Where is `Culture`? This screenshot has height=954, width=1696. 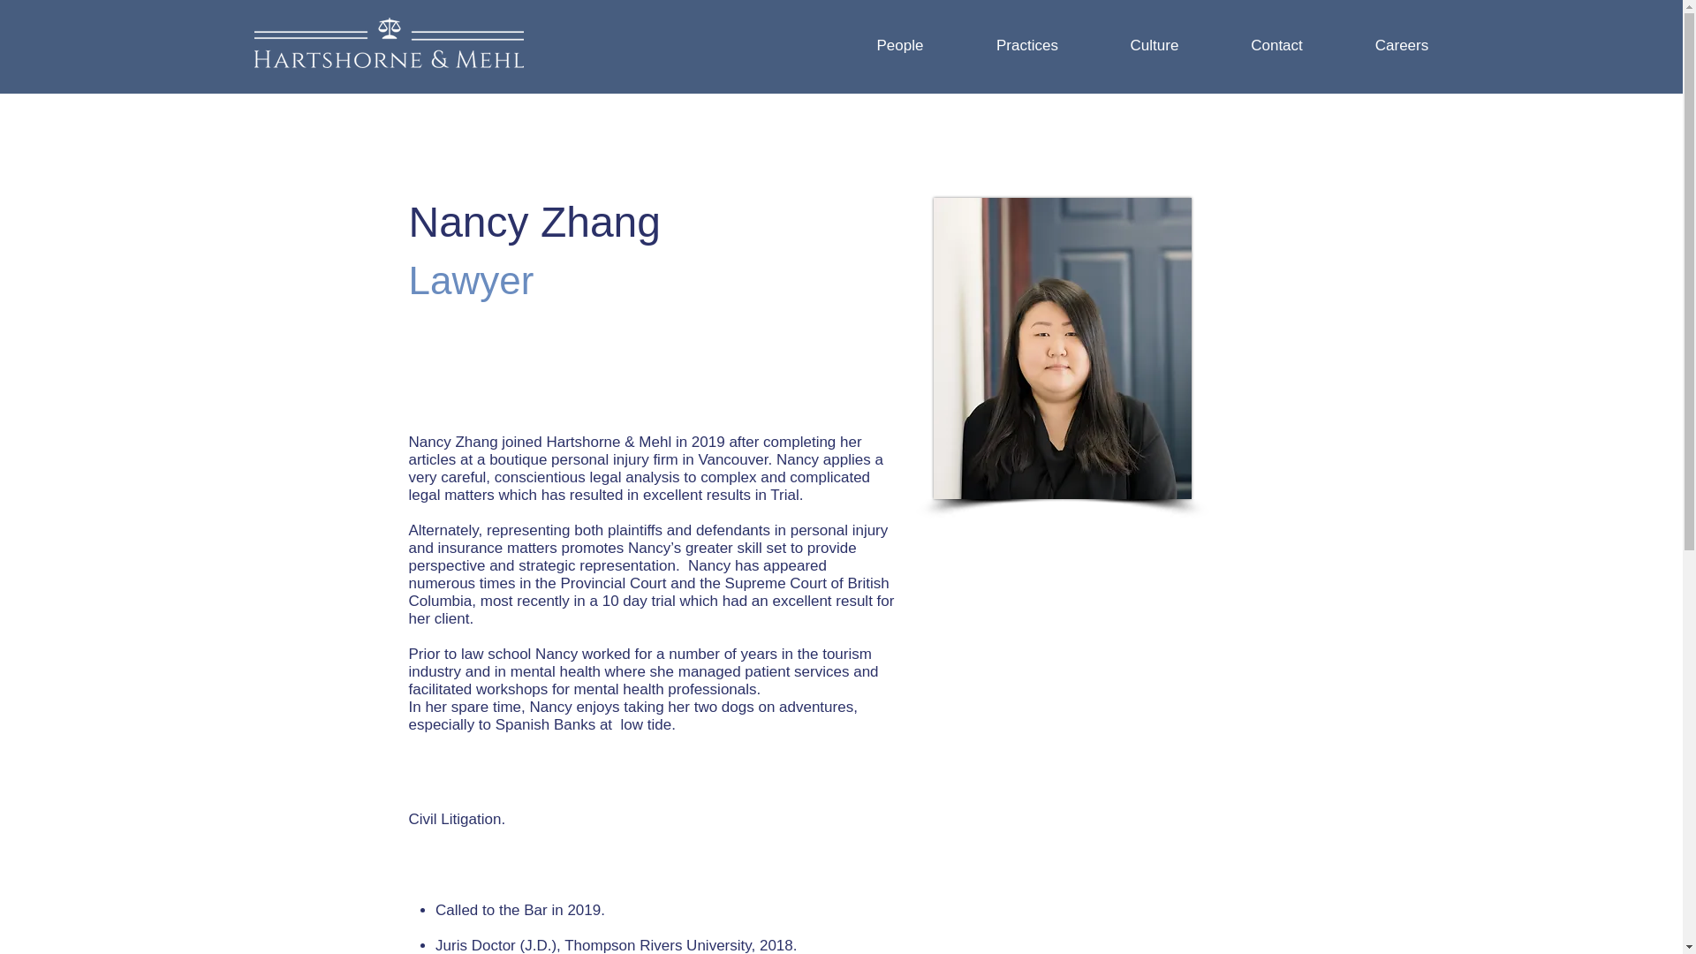 Culture is located at coordinates (1154, 46).